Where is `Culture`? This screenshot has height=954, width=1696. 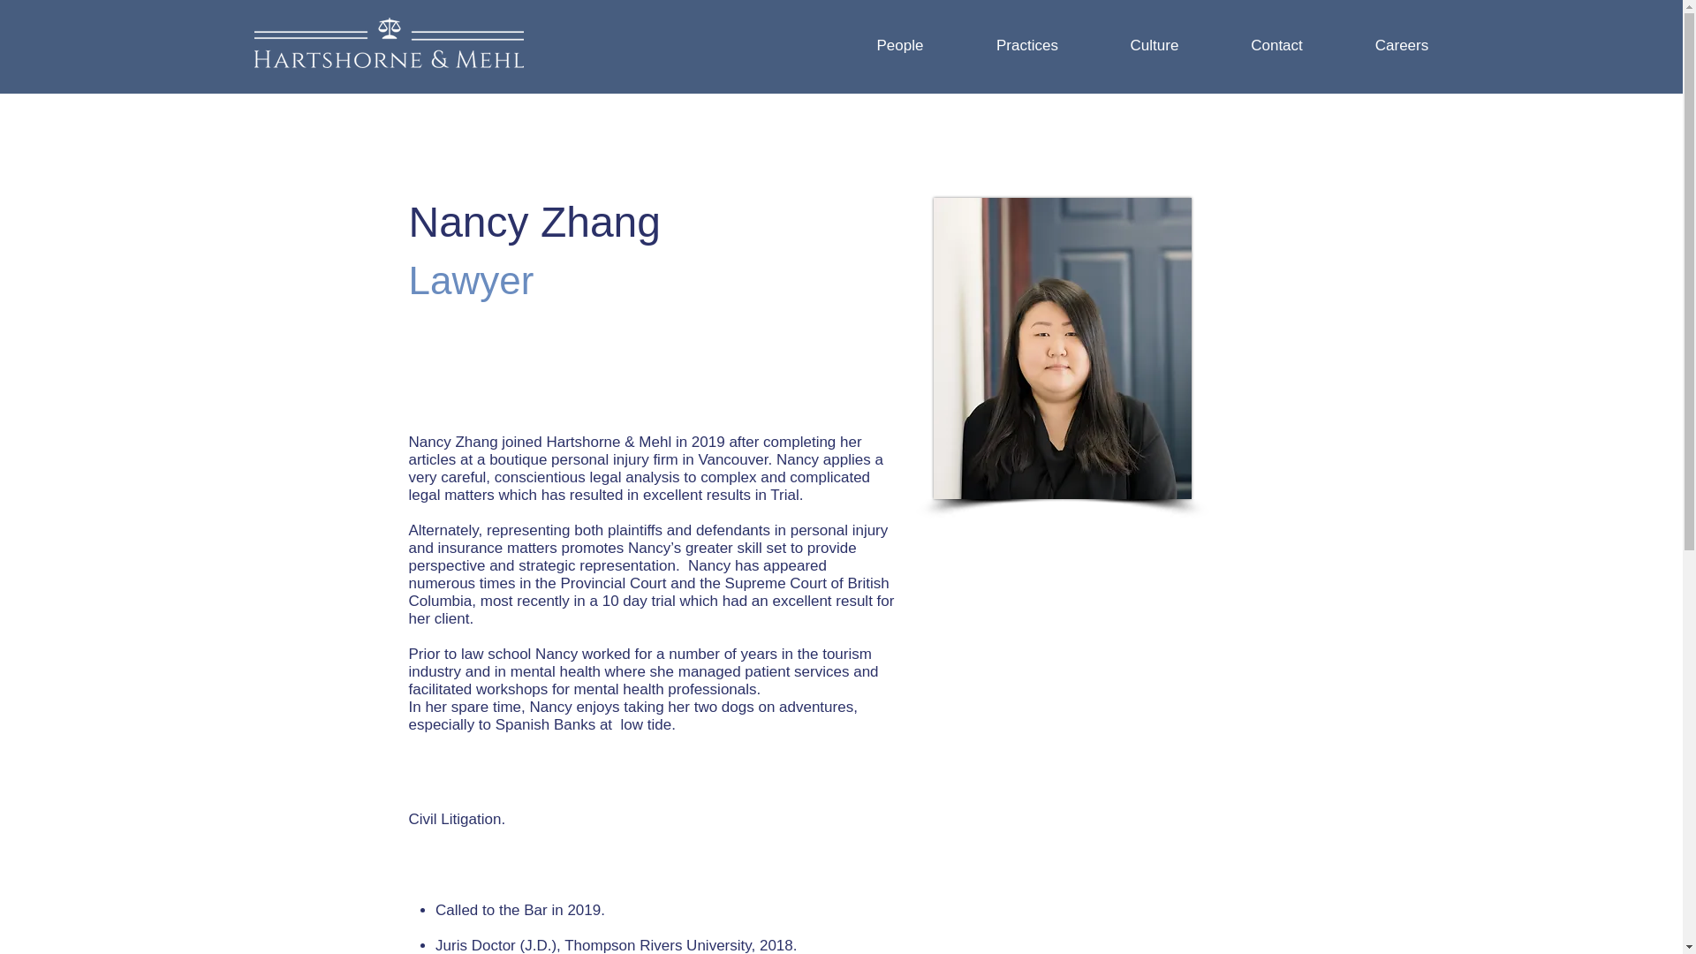 Culture is located at coordinates (1154, 46).